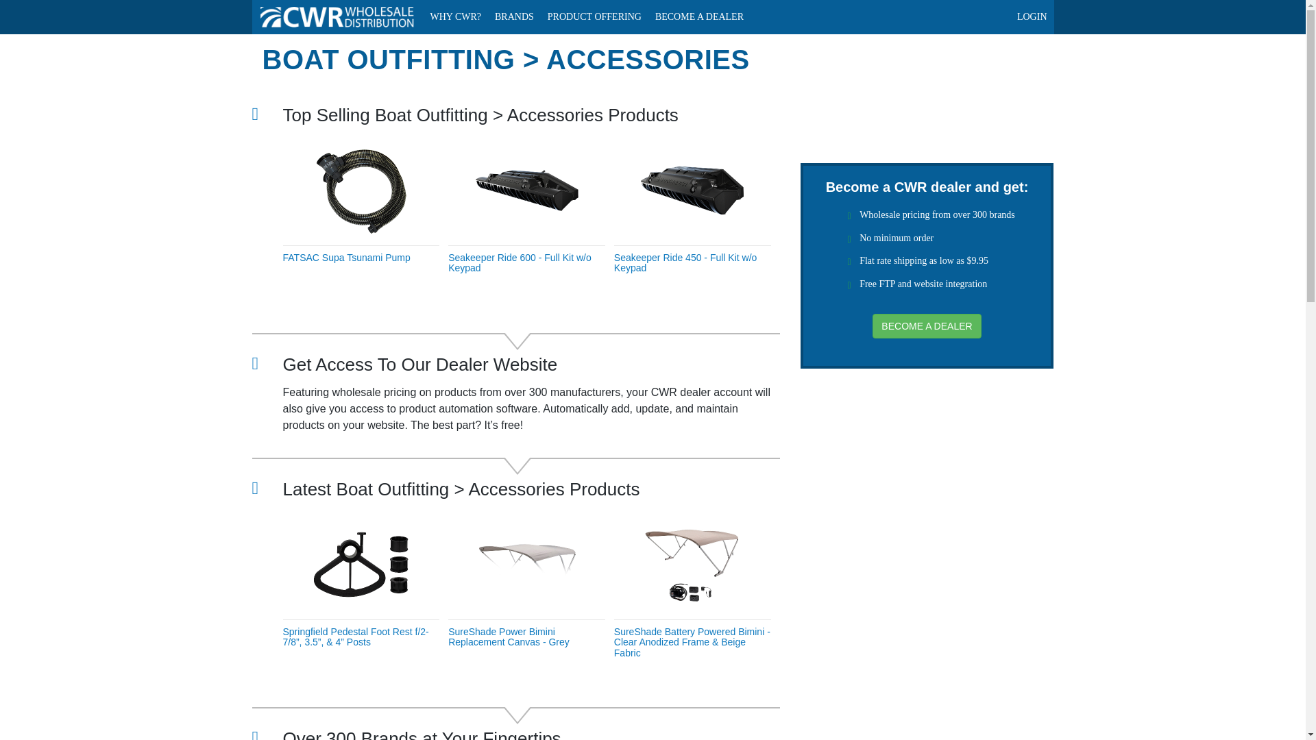 This screenshot has width=1316, height=740. I want to click on SureShade Power Bimini Replacement Canvas - Grey, so click(509, 637).